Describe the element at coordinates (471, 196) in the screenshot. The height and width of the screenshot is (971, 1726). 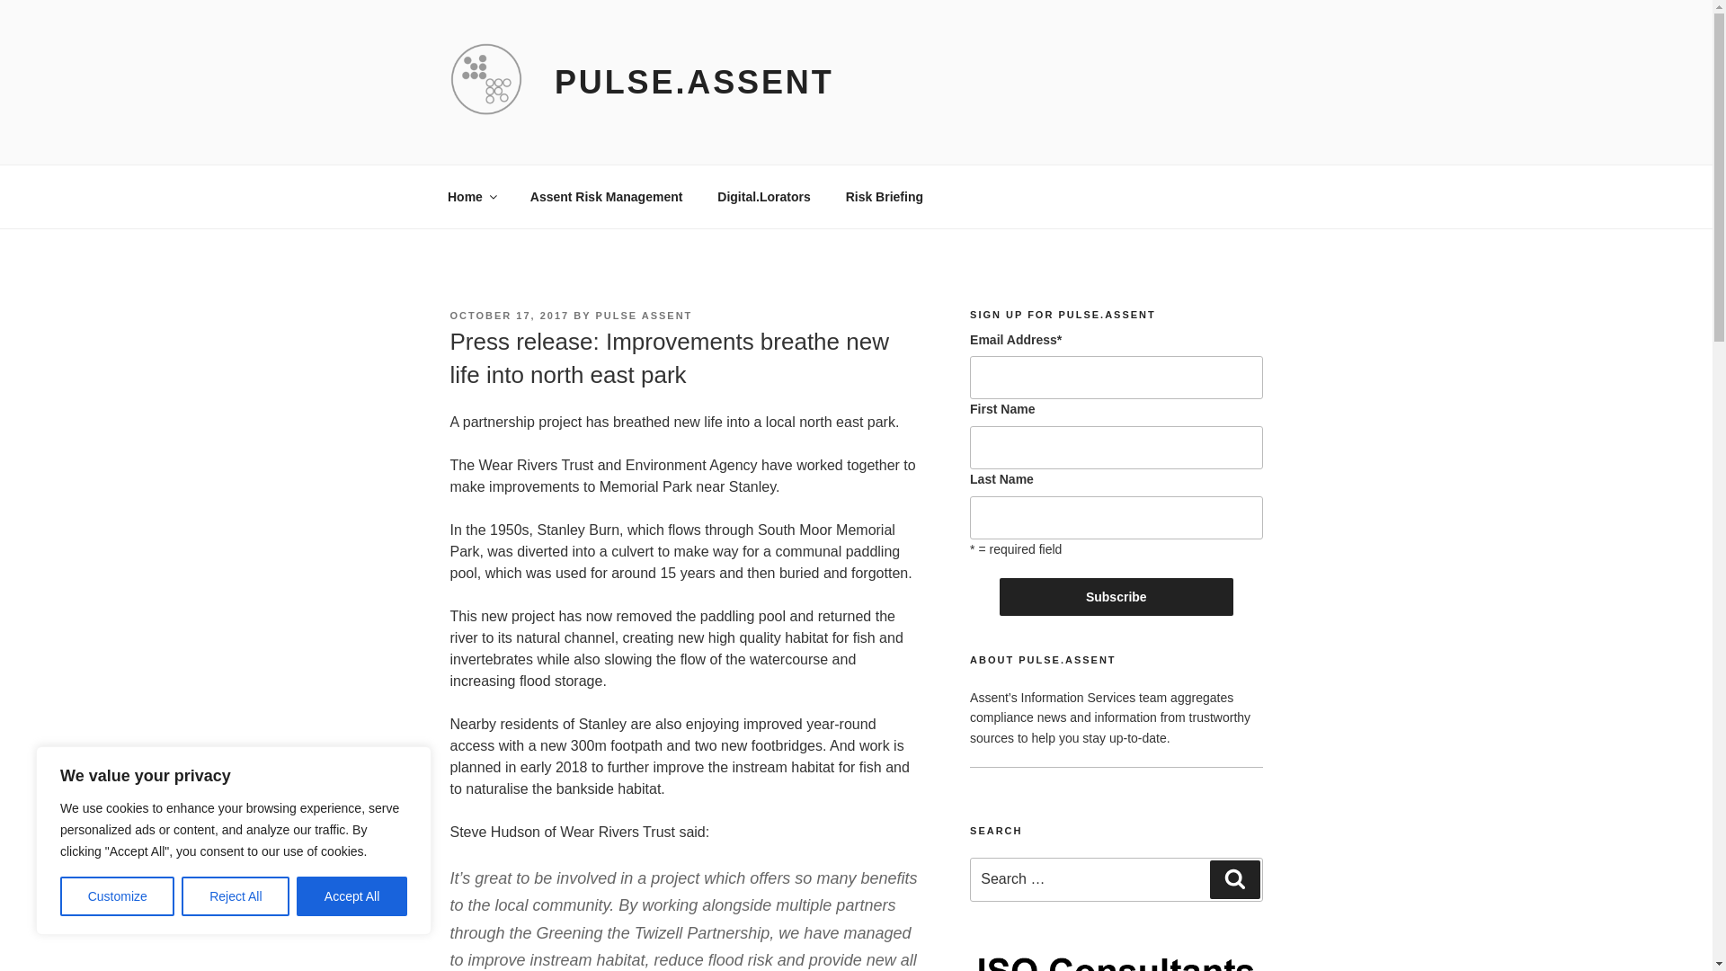
I see `Home` at that location.